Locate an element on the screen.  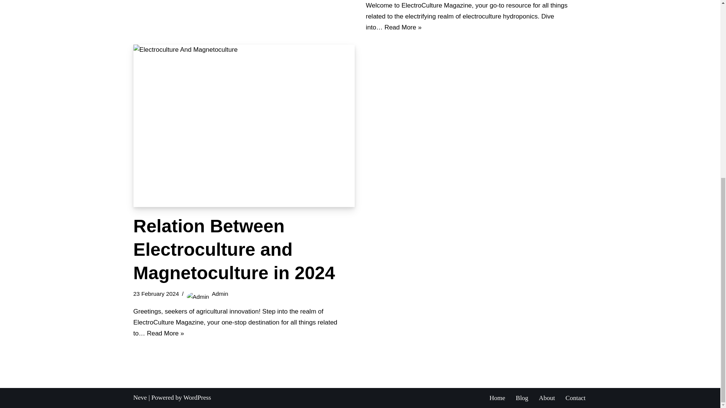
Admin is located at coordinates (220, 294).